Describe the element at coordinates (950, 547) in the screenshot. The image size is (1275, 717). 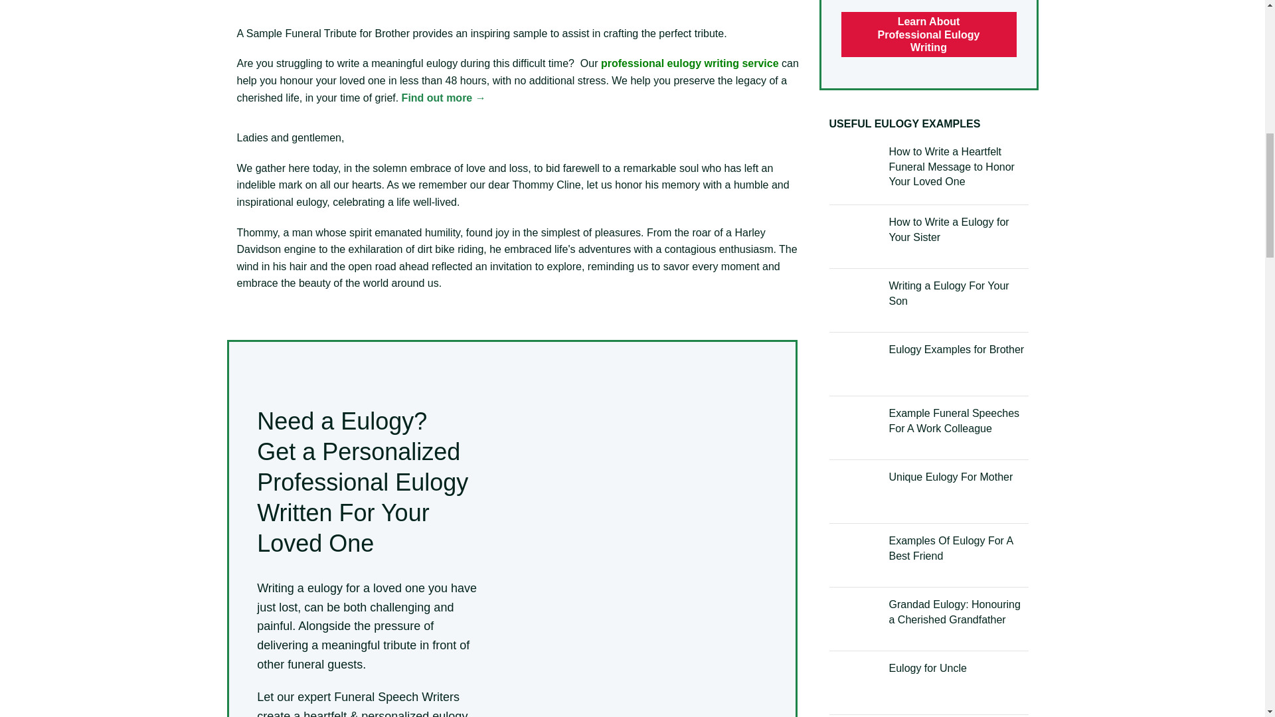
I see `Permalink to Examples Of Eulogy For A Best Friend` at that location.